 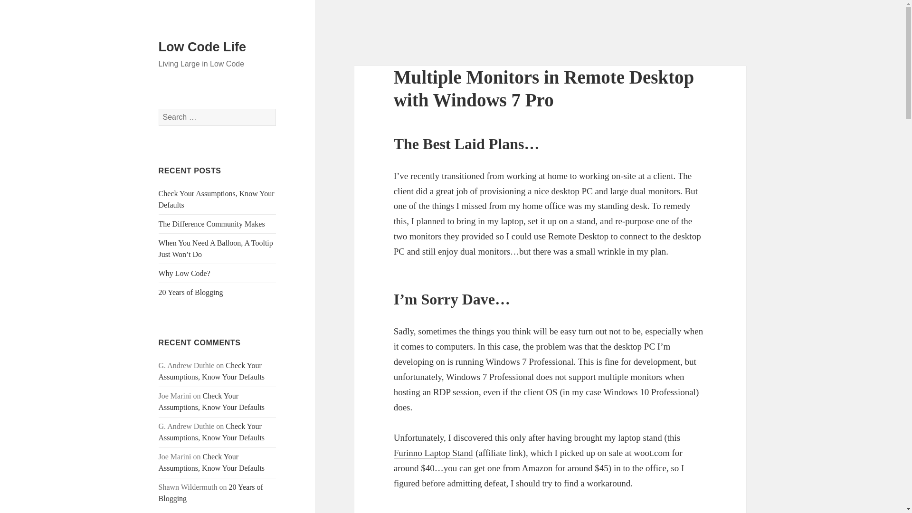 What do you see at coordinates (212, 371) in the screenshot?
I see `Check Your Assumptions, Know Your Defaults` at bounding box center [212, 371].